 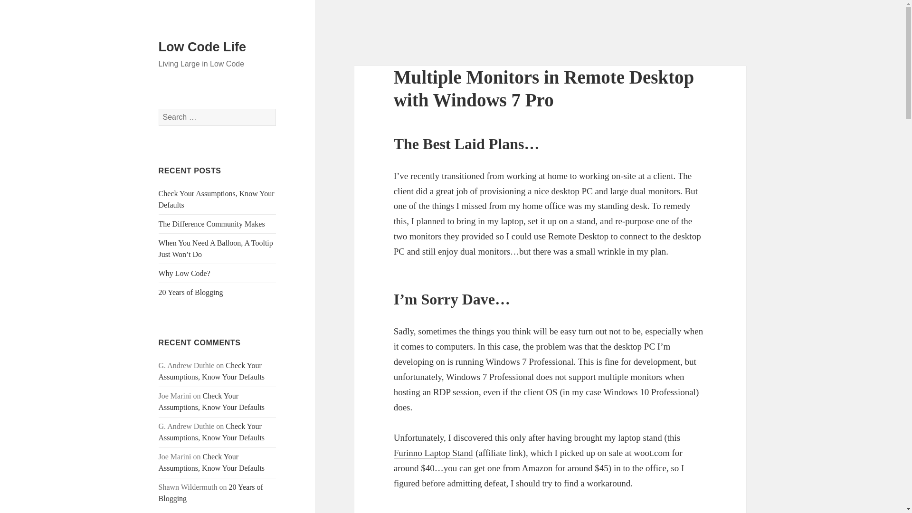 What do you see at coordinates (212, 371) in the screenshot?
I see `Check Your Assumptions, Know Your Defaults` at bounding box center [212, 371].